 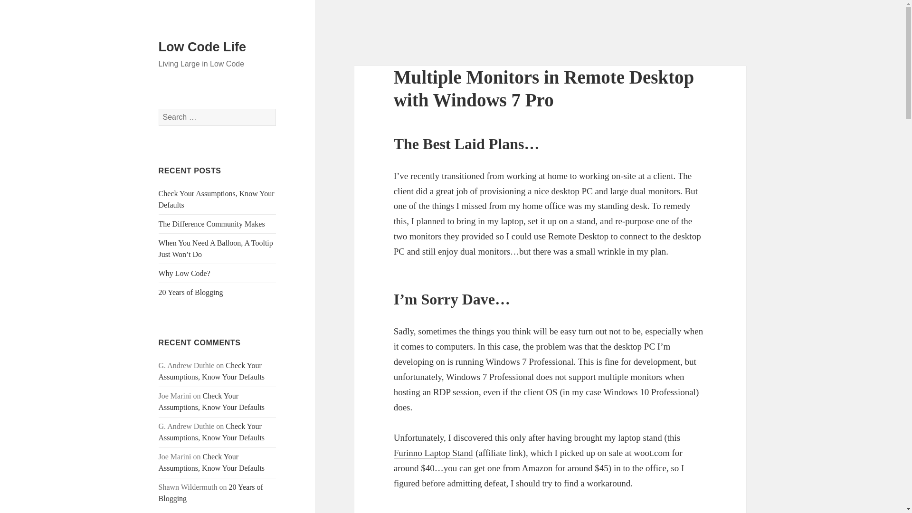 What do you see at coordinates (212, 371) in the screenshot?
I see `Check Your Assumptions, Know Your Defaults` at bounding box center [212, 371].